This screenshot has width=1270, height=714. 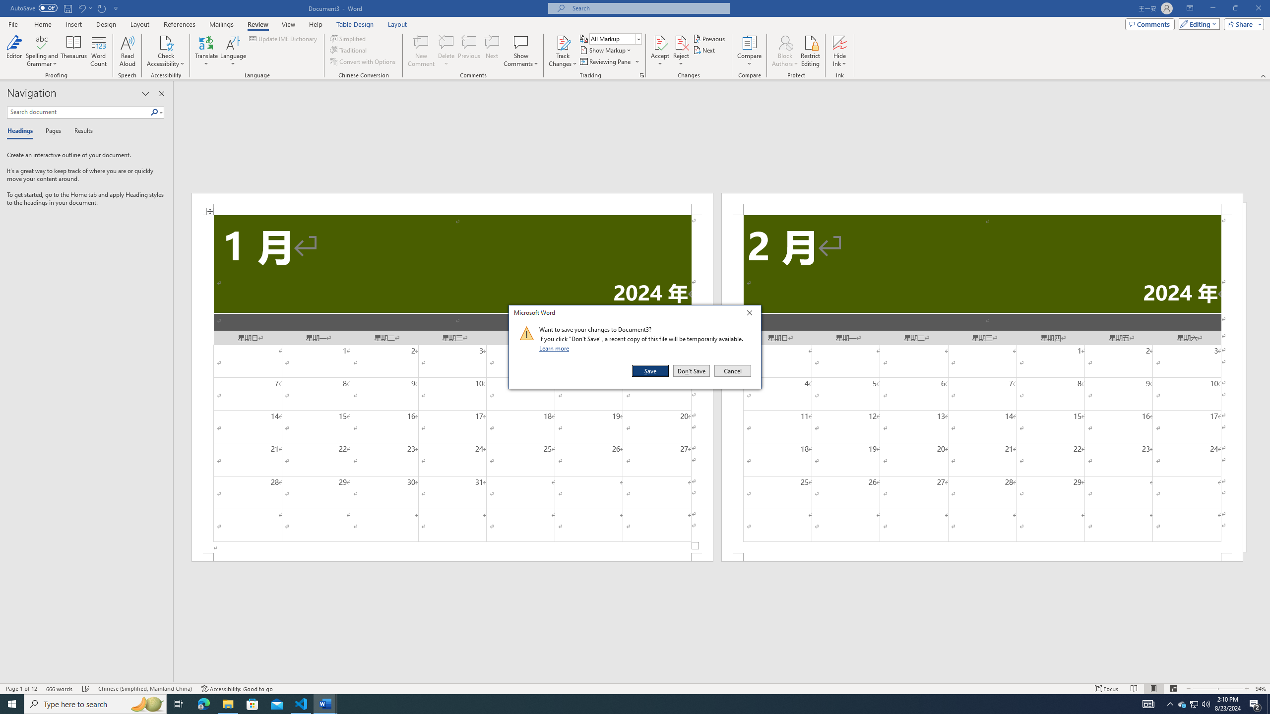 What do you see at coordinates (1170, 704) in the screenshot?
I see `Notification Chevron` at bounding box center [1170, 704].